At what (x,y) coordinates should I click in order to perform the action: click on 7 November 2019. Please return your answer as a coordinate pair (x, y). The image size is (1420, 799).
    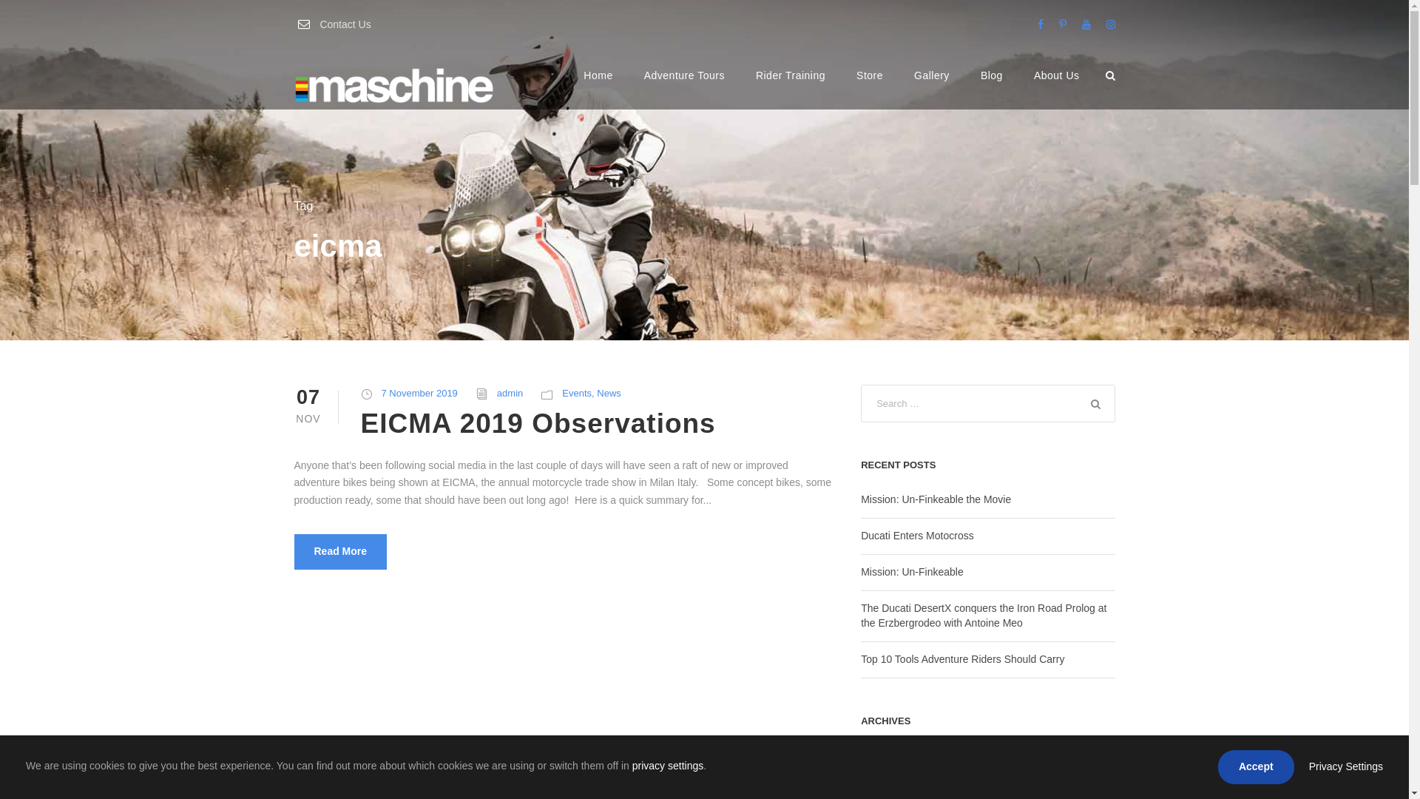
    Looking at the image, I should click on (420, 394).